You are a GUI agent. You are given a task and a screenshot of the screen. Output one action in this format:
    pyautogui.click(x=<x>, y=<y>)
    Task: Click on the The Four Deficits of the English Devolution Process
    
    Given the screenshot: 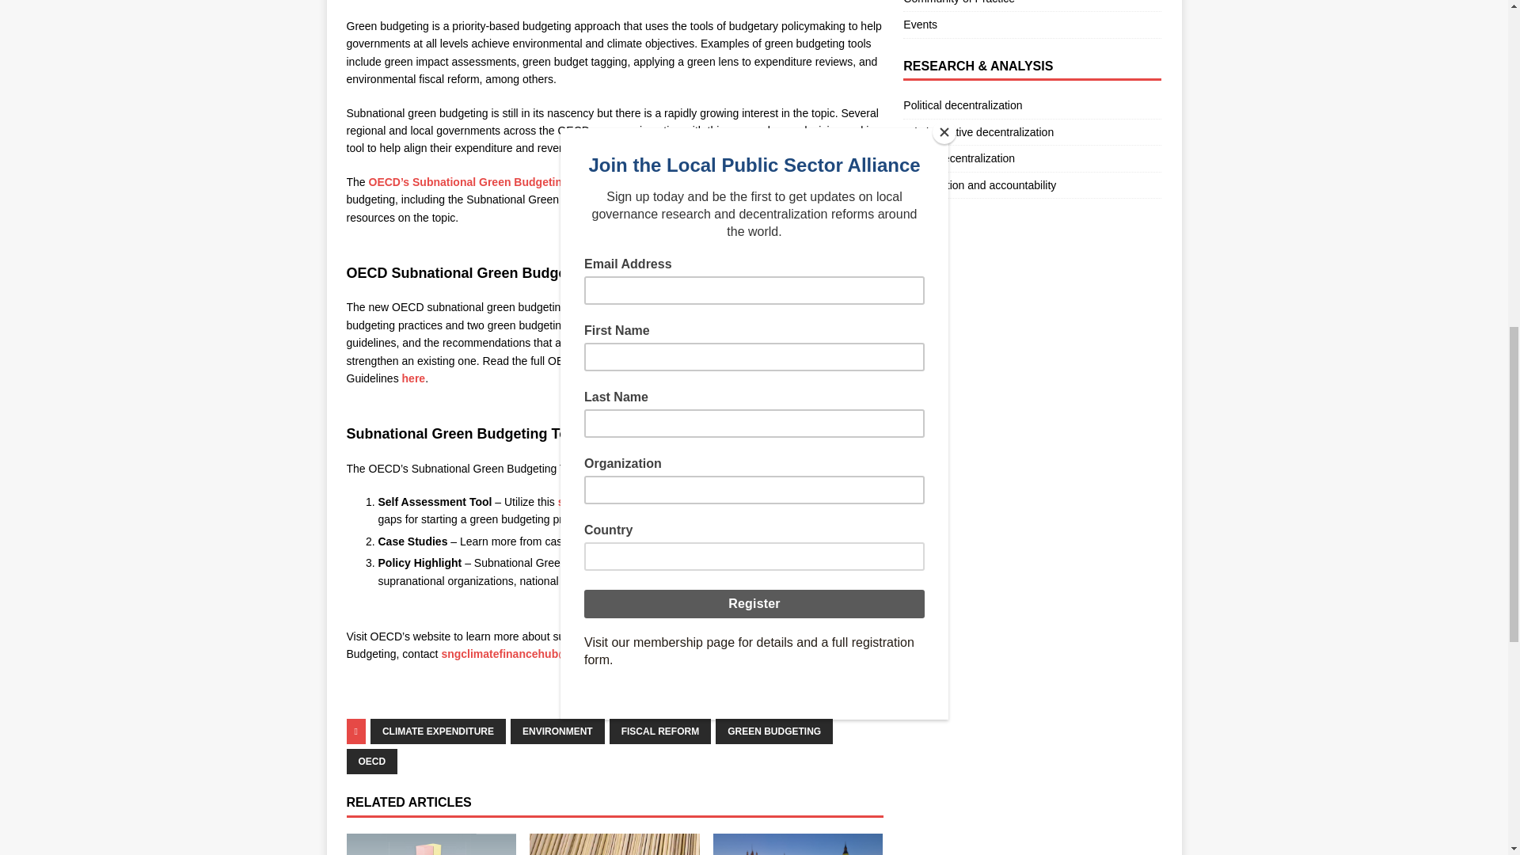 What is the action you would take?
    pyautogui.click(x=798, y=844)
    